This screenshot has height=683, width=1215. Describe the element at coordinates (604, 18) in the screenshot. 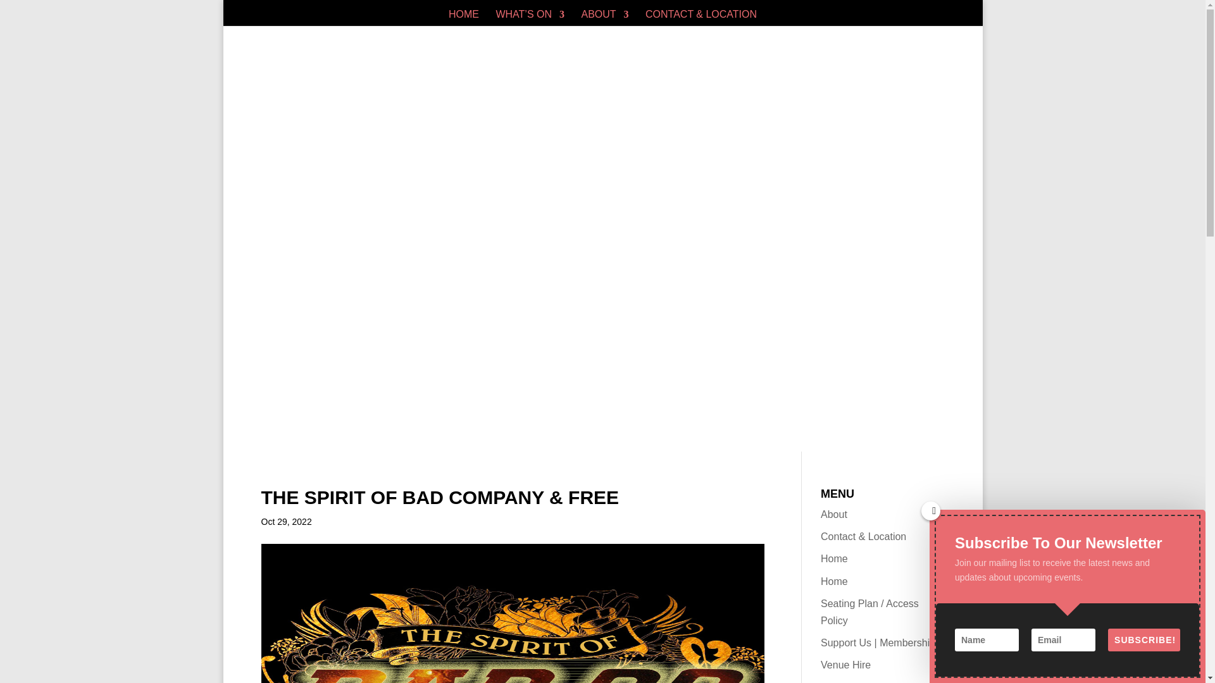

I see `ABOUT` at that location.